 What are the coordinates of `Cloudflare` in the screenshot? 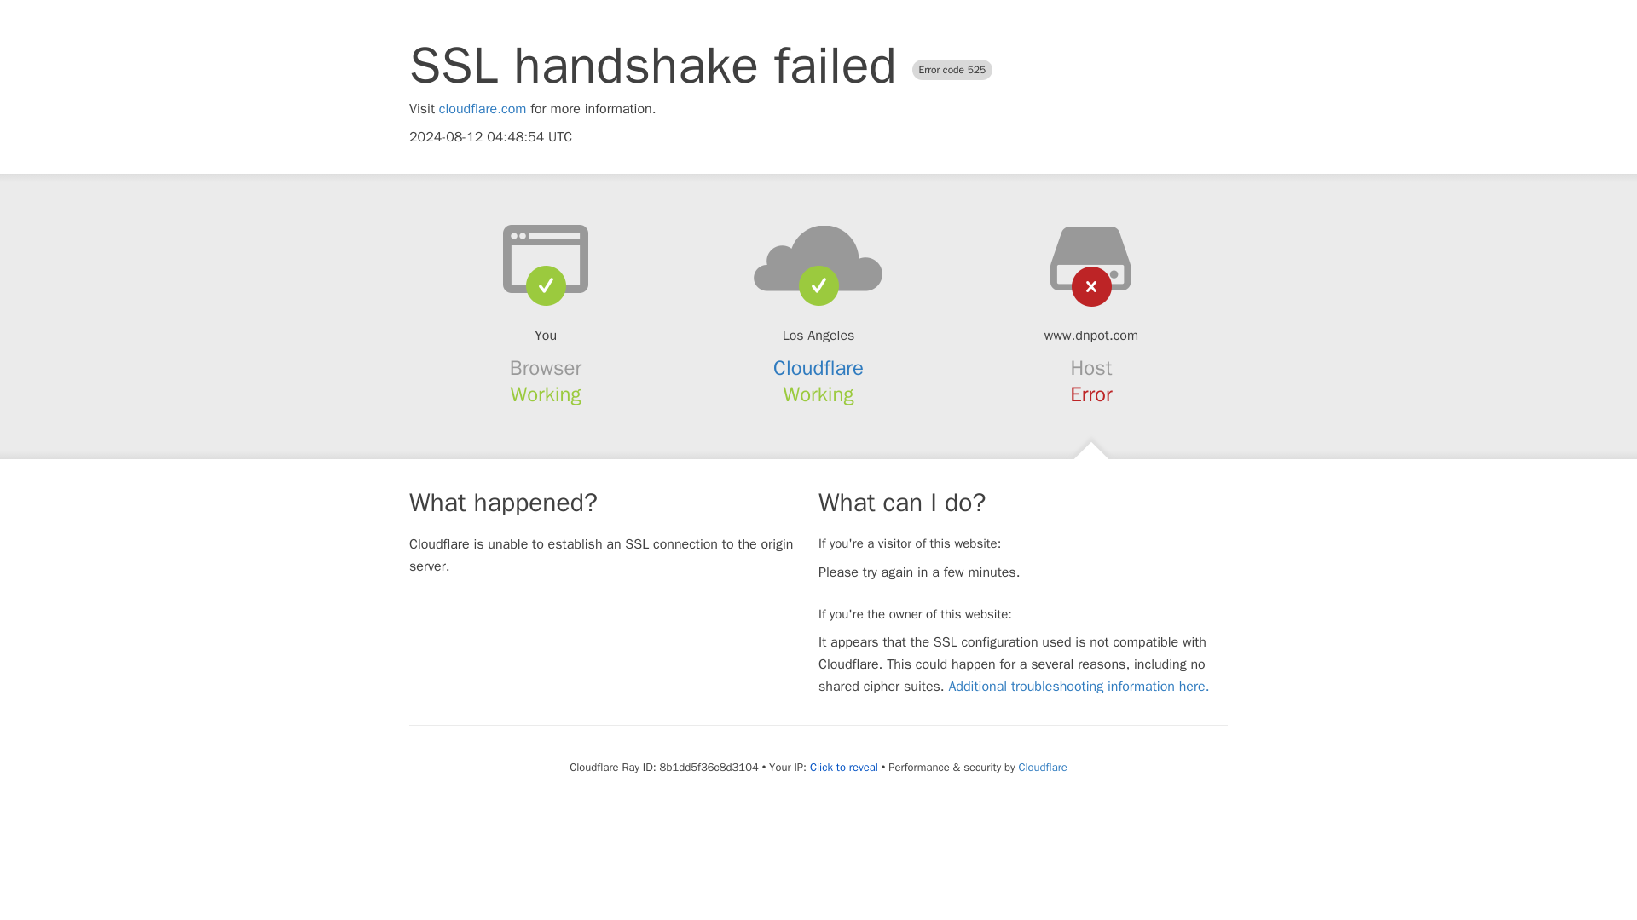 It's located at (1042, 767).